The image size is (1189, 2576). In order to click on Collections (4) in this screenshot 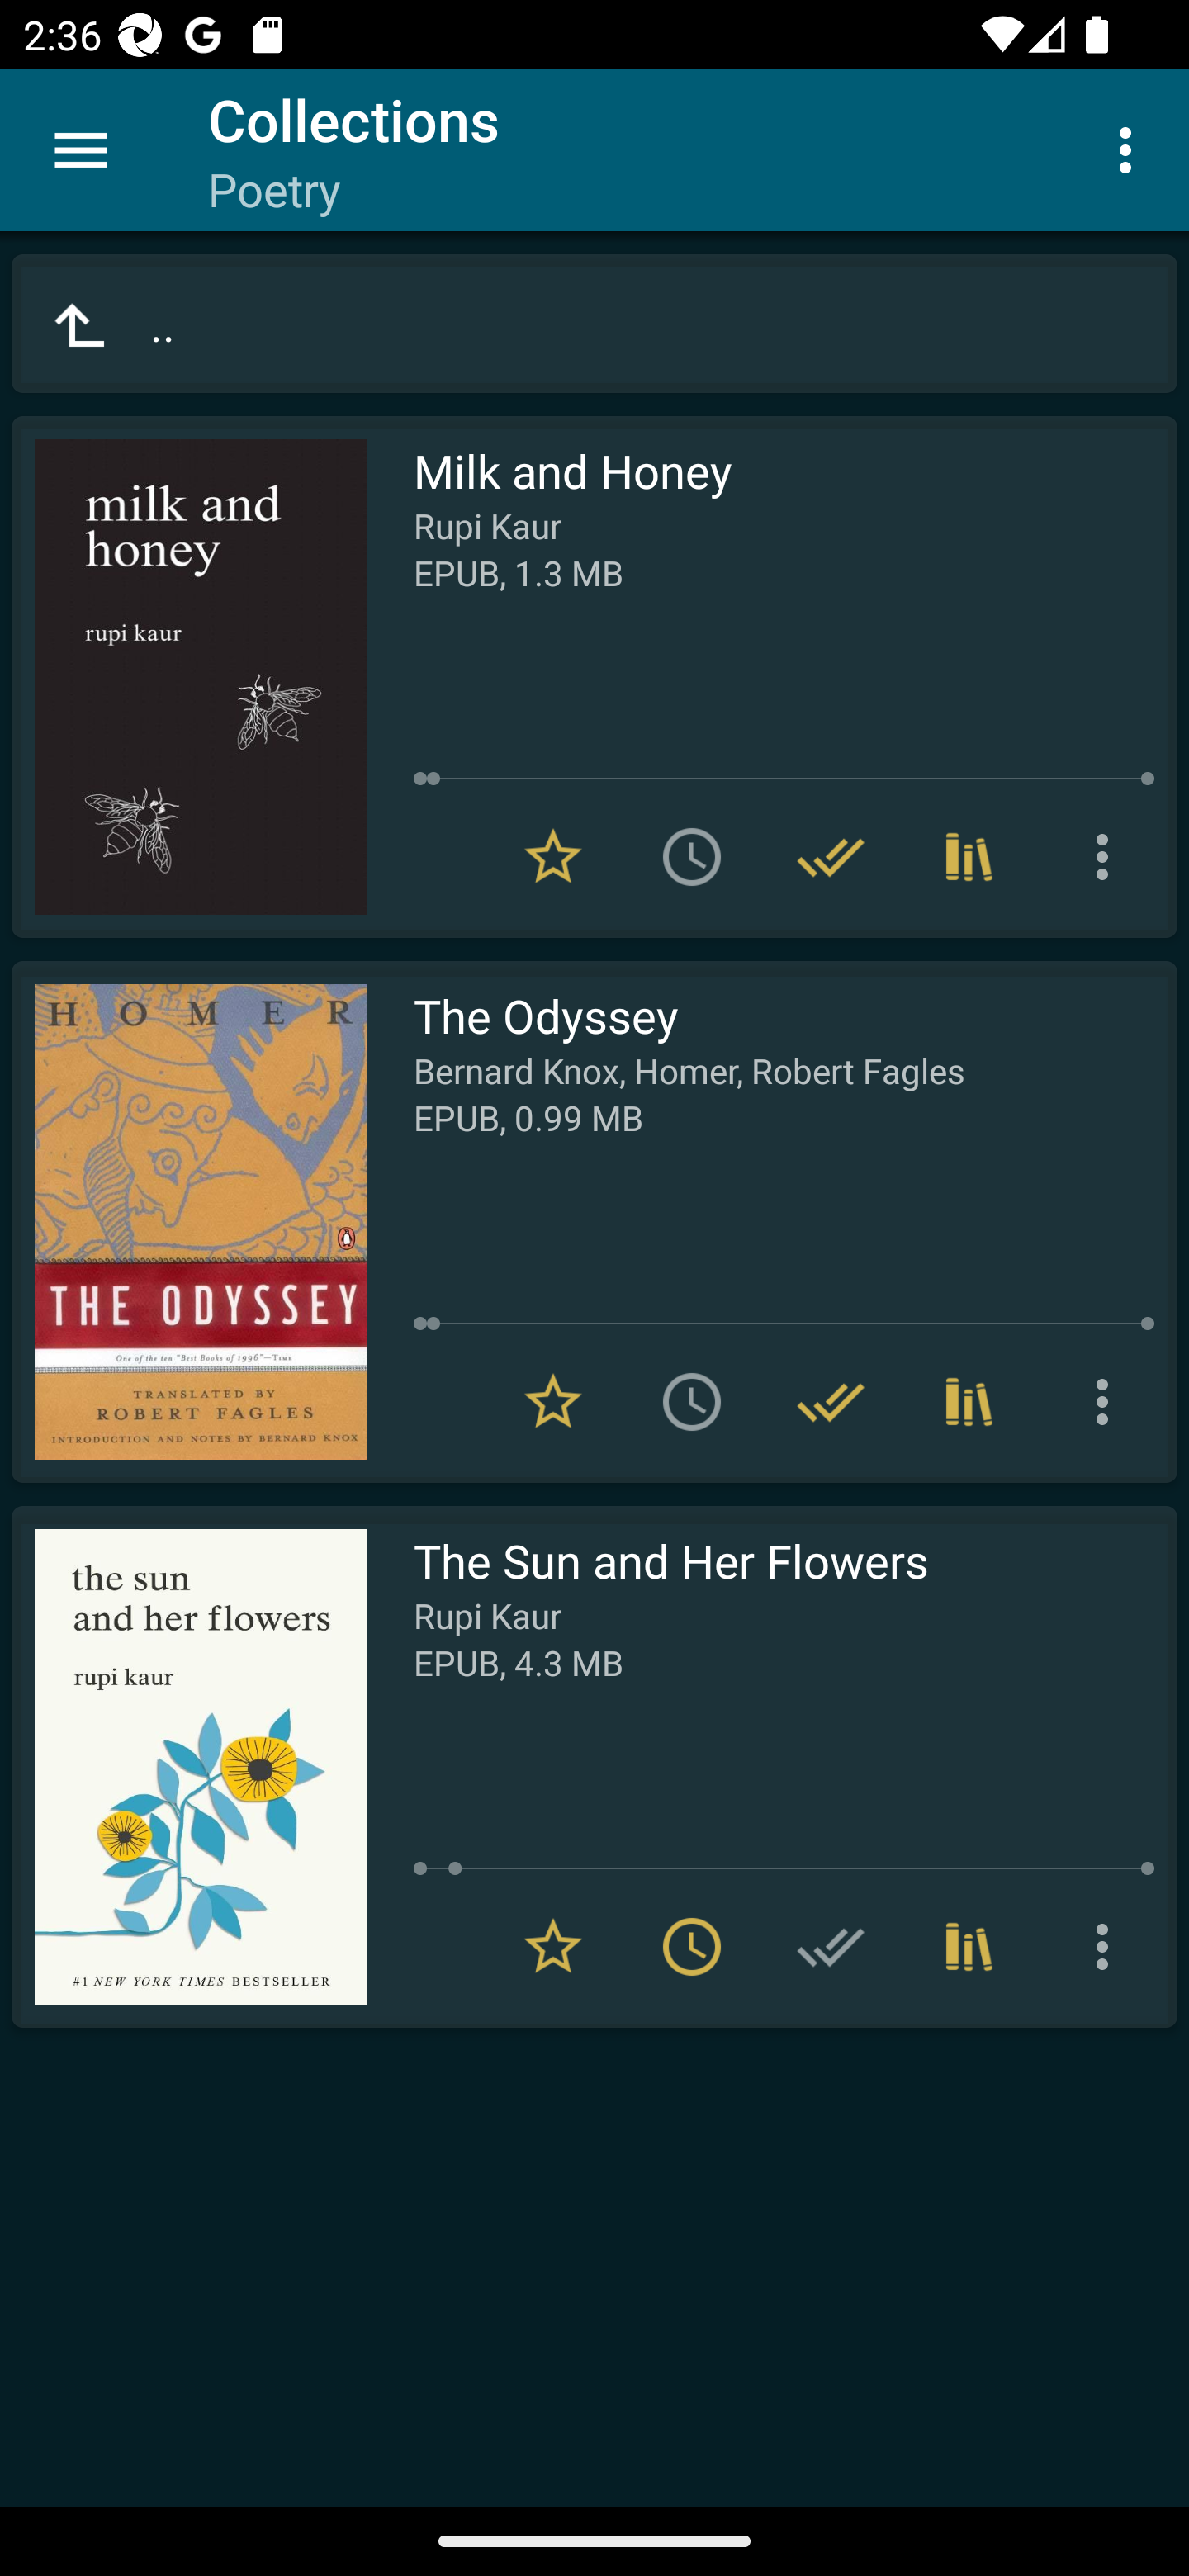, I will do `click(969, 857)`.